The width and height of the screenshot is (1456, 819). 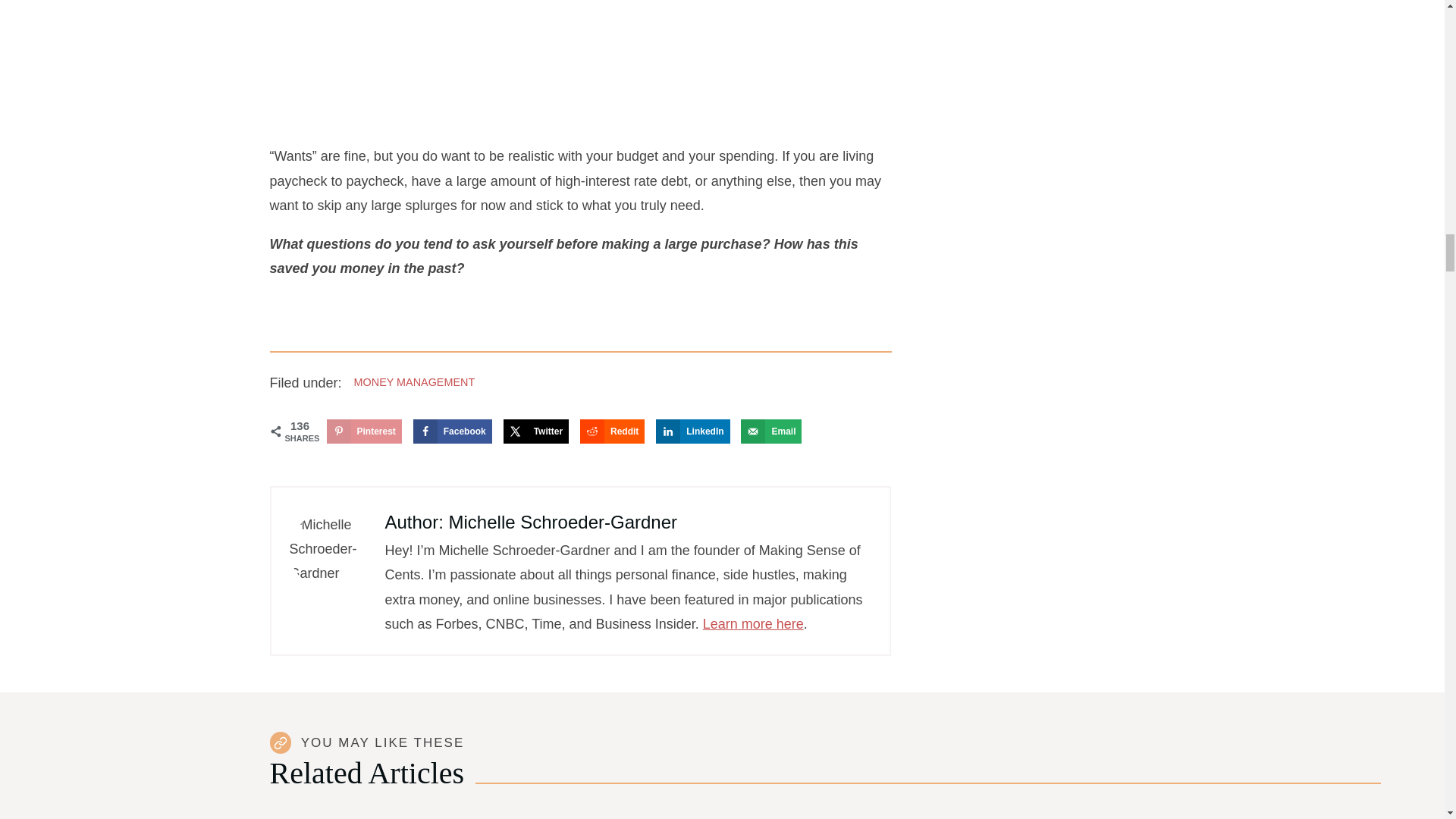 I want to click on Send over email, so click(x=771, y=431).